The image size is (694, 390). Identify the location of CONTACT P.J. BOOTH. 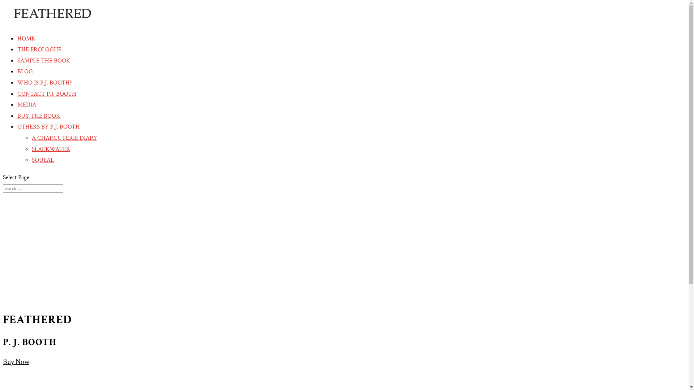
(47, 94).